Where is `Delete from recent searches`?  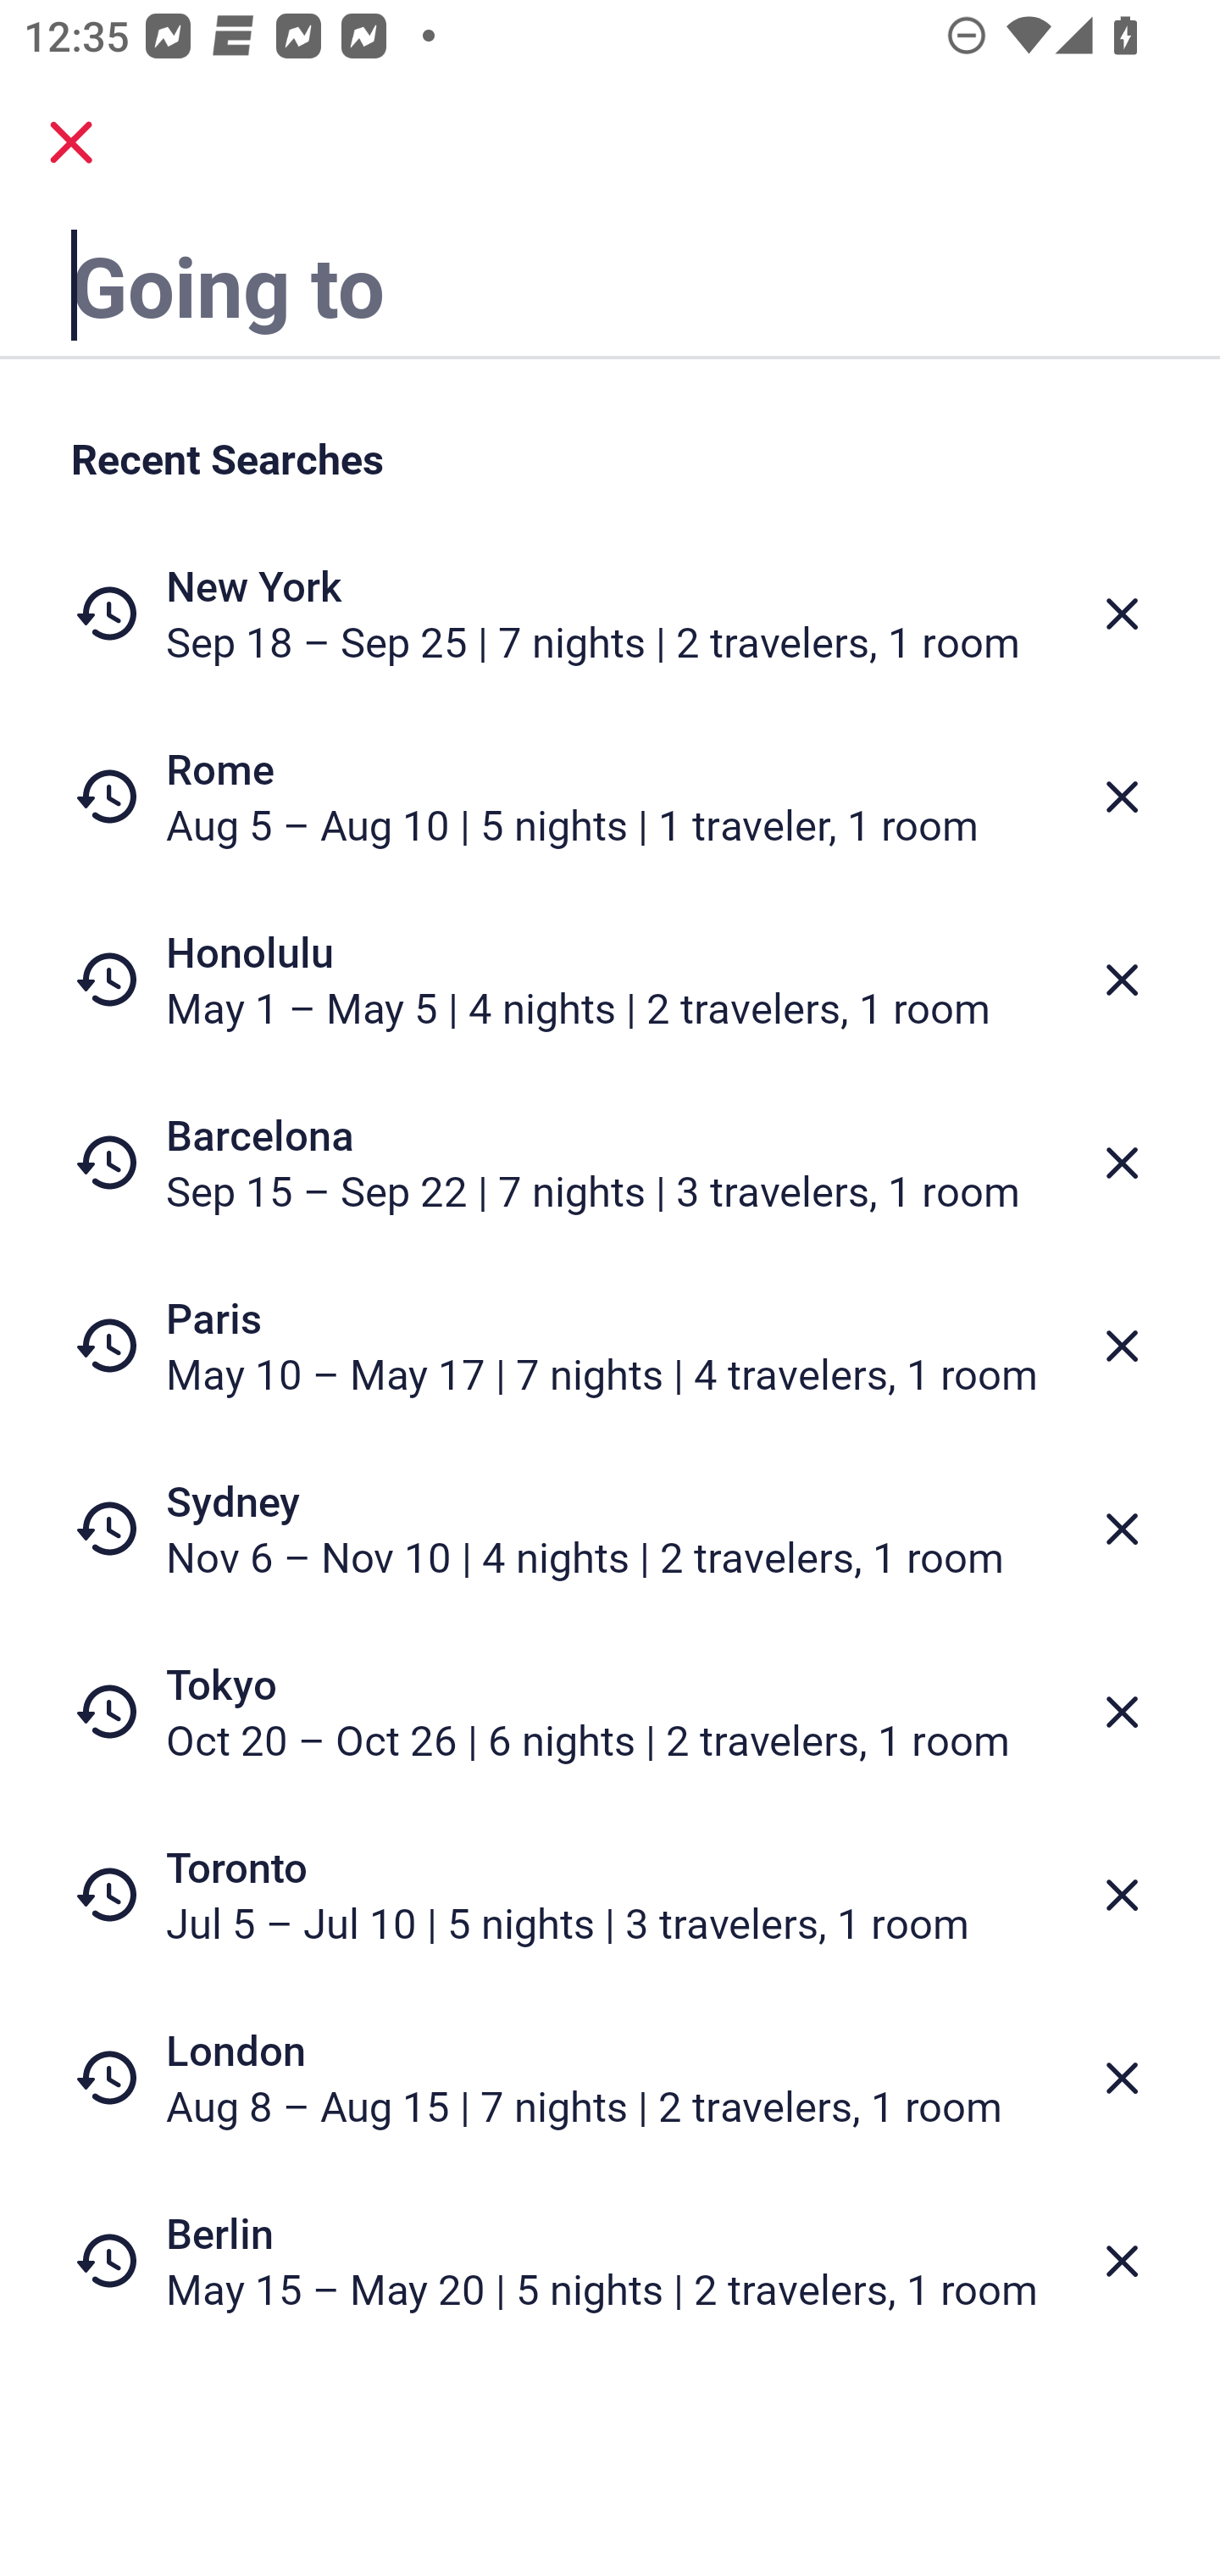
Delete from recent searches is located at coordinates (1122, 980).